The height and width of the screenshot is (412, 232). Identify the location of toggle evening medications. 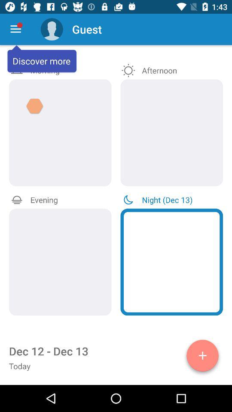
(60, 262).